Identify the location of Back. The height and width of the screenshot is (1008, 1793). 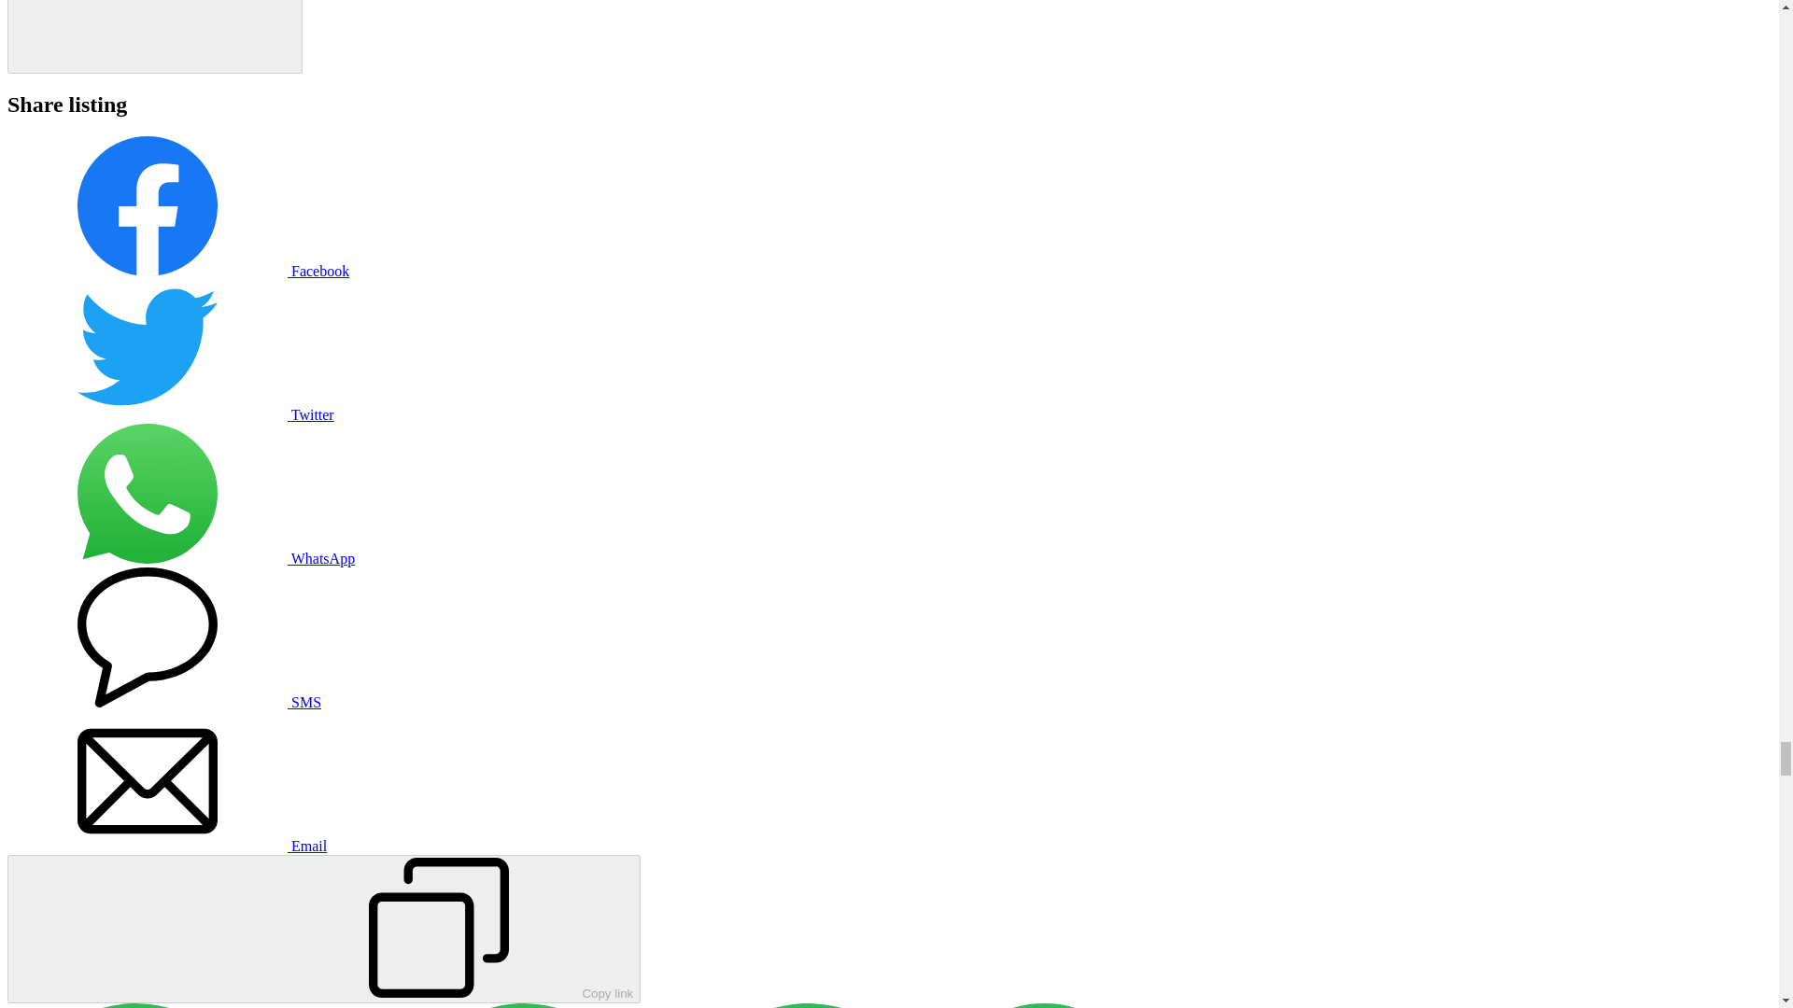
(155, 36).